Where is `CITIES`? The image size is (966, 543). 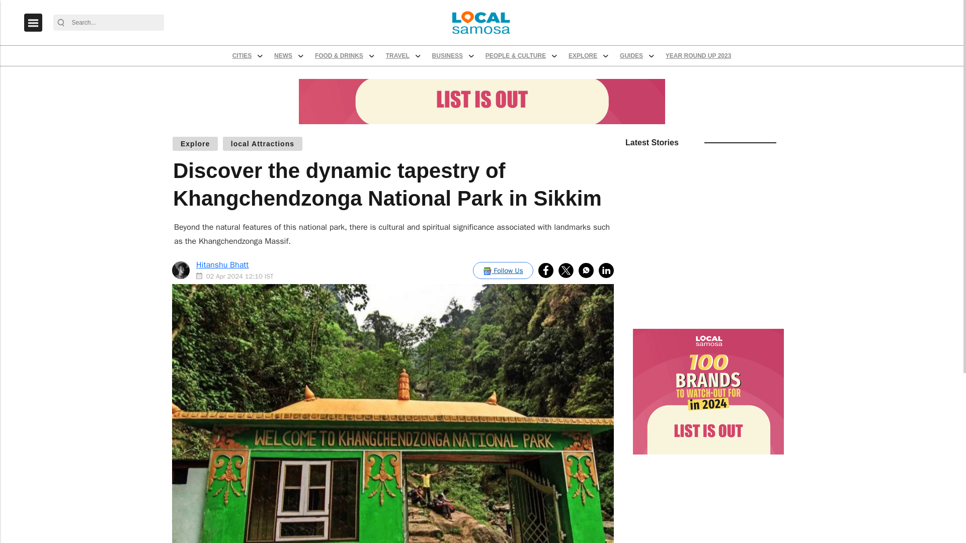 CITIES is located at coordinates (302, 69).